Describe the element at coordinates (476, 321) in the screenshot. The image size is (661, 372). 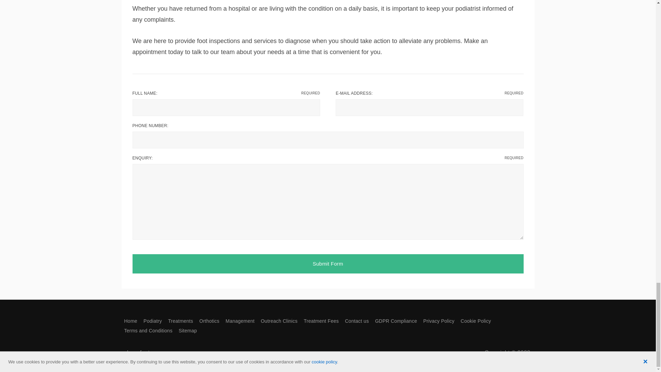
I see `Cookie Policy` at that location.